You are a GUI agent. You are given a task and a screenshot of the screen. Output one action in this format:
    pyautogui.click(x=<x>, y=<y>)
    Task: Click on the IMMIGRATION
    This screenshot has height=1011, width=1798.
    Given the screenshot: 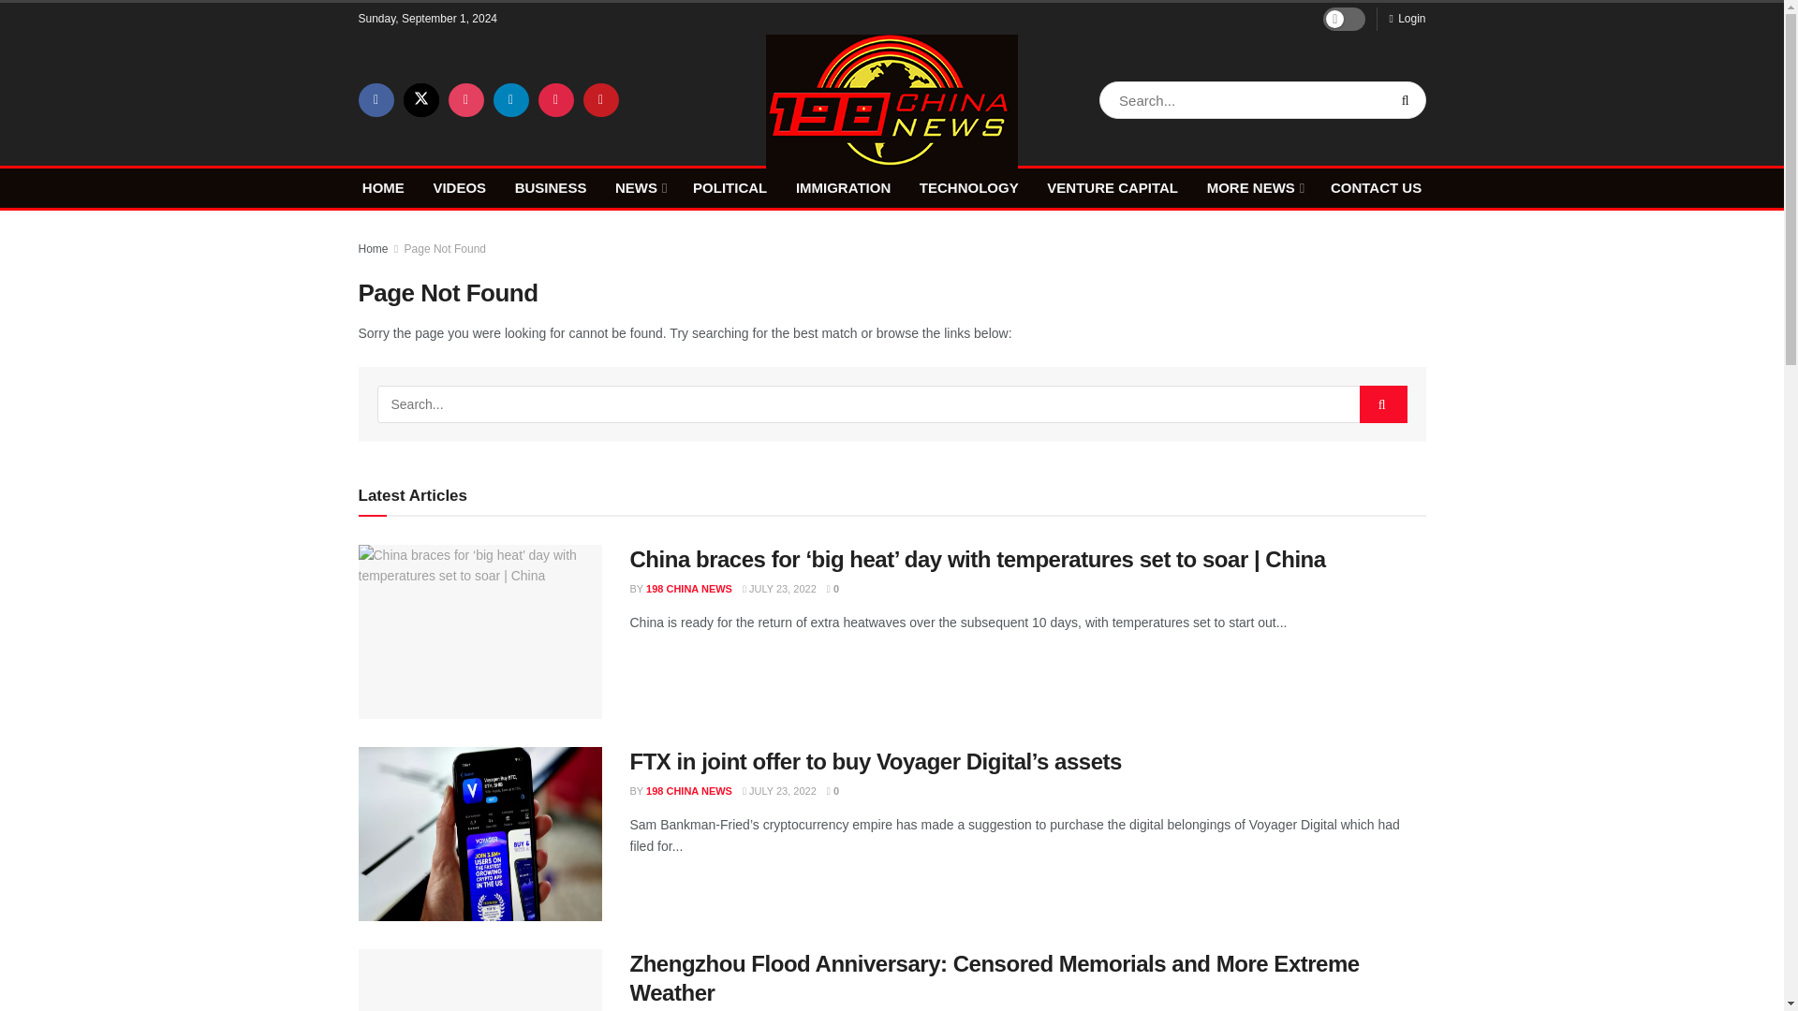 What is the action you would take?
    pyautogui.click(x=843, y=187)
    